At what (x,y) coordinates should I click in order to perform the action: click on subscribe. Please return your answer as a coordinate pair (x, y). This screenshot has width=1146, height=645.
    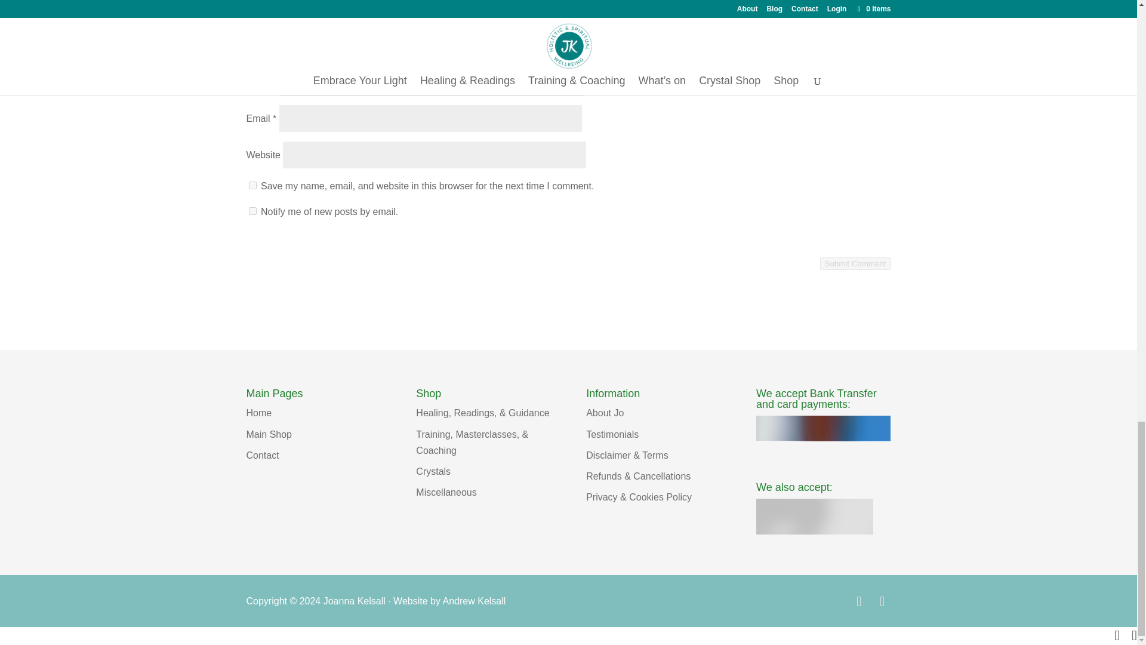
    Looking at the image, I should click on (252, 210).